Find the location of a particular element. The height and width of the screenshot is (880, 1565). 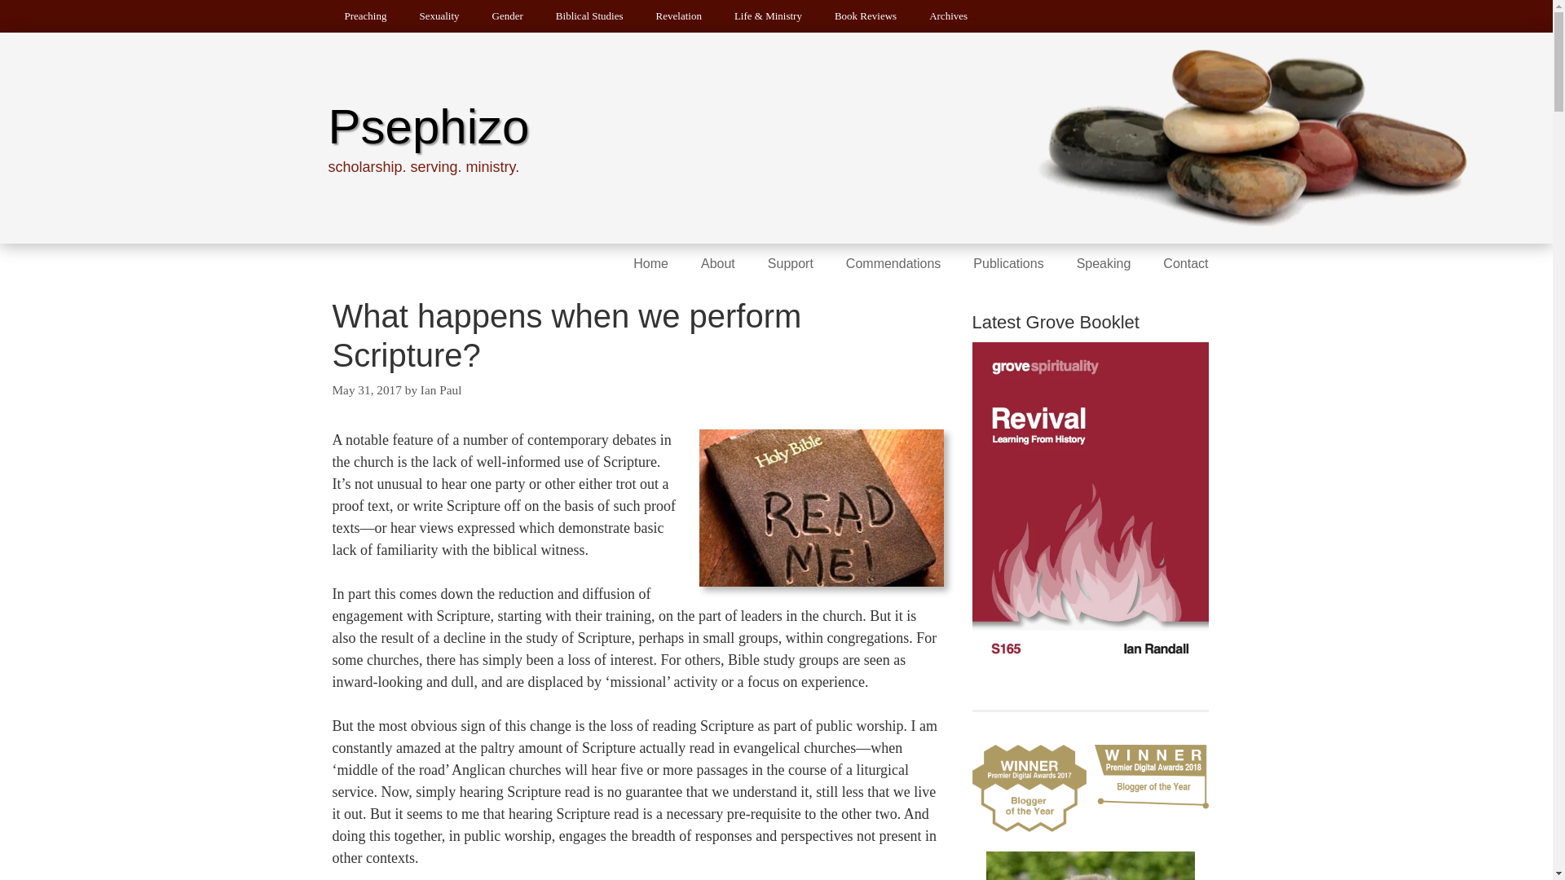

About is located at coordinates (717, 264).